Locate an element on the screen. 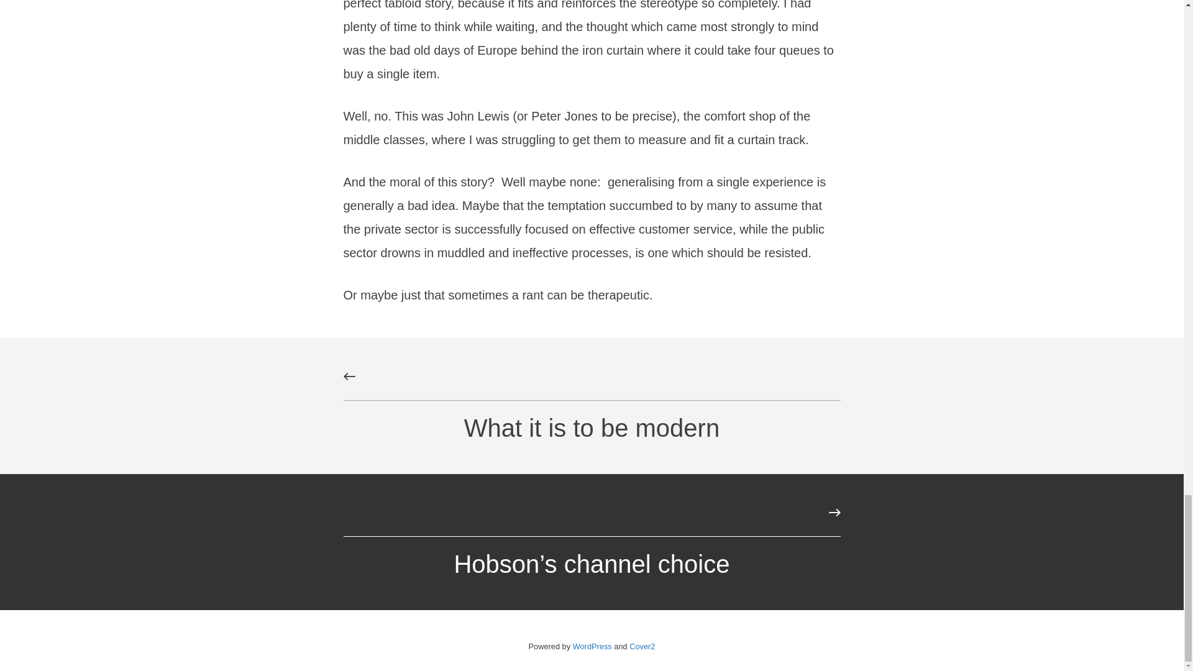 This screenshot has width=1193, height=671. Next is located at coordinates (834, 512).